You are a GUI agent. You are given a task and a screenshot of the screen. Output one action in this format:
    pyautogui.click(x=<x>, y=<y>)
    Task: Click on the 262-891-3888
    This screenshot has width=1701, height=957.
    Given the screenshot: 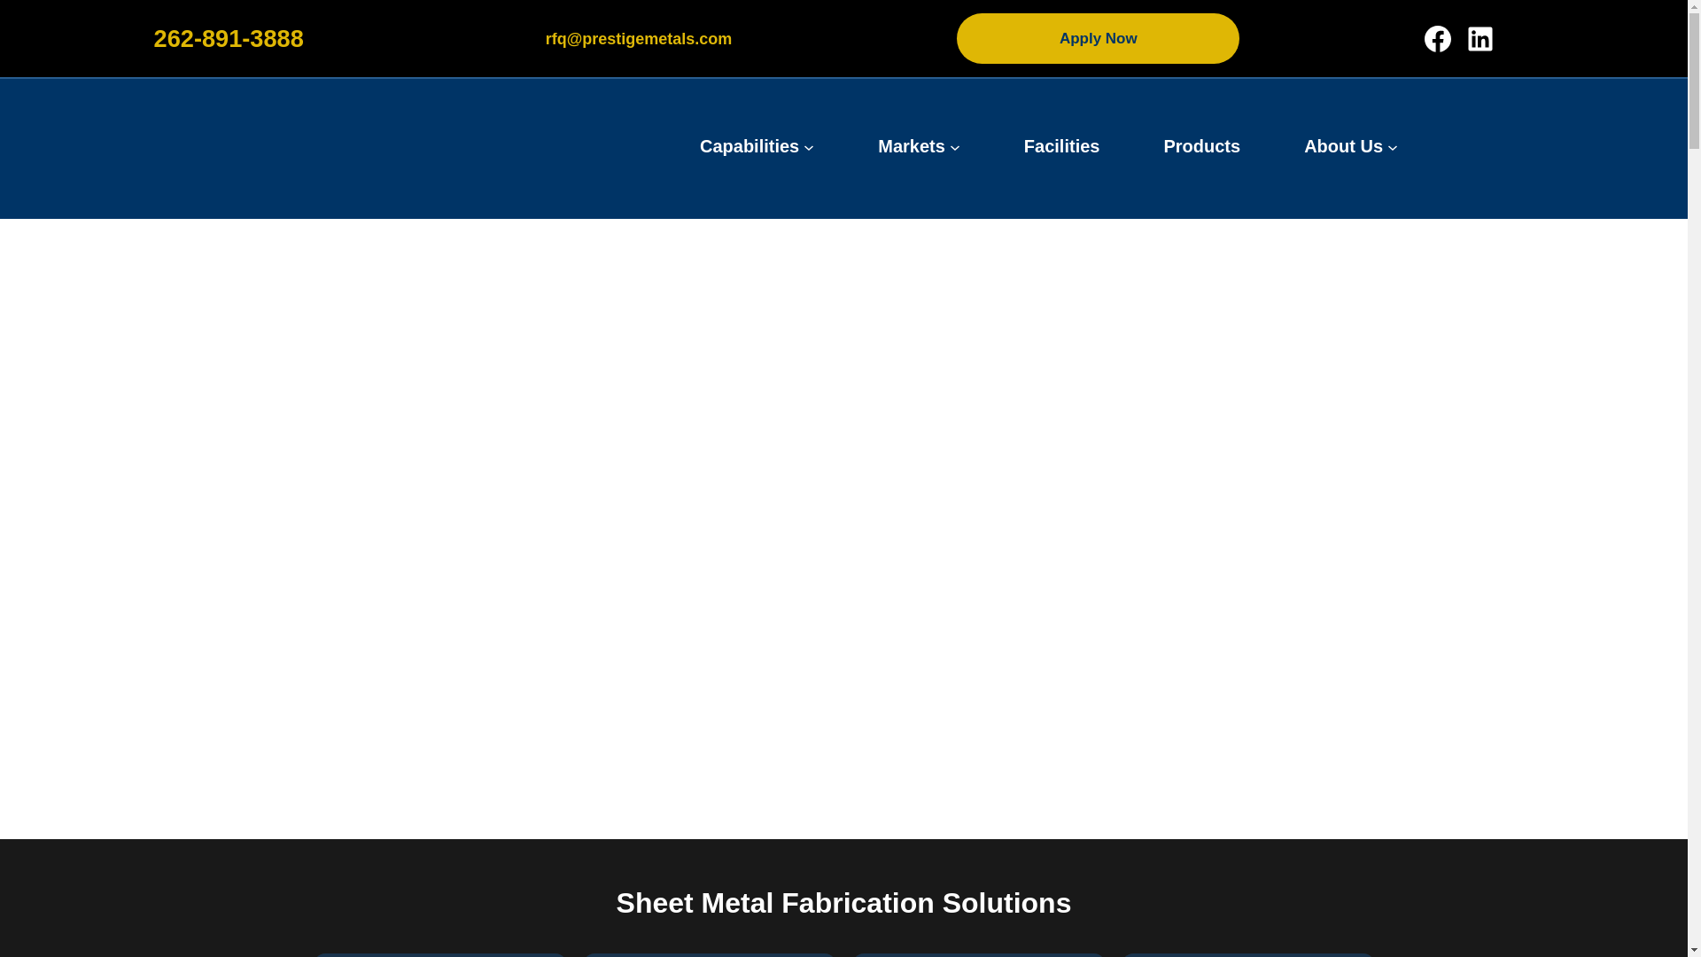 What is the action you would take?
    pyautogui.click(x=229, y=39)
    